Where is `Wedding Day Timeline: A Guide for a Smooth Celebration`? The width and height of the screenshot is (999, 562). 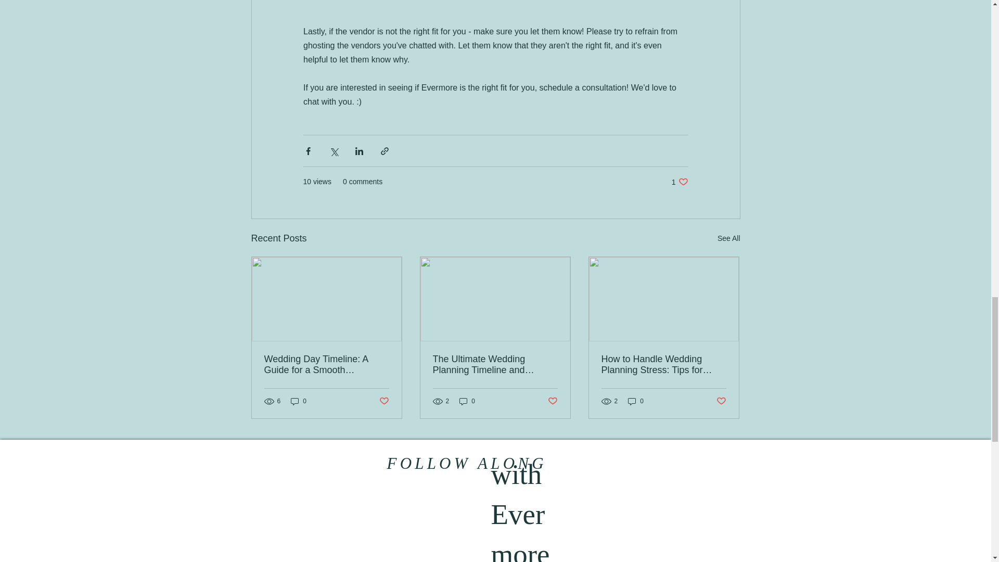 Wedding Day Timeline: A Guide for a Smooth Celebration is located at coordinates (636, 401).